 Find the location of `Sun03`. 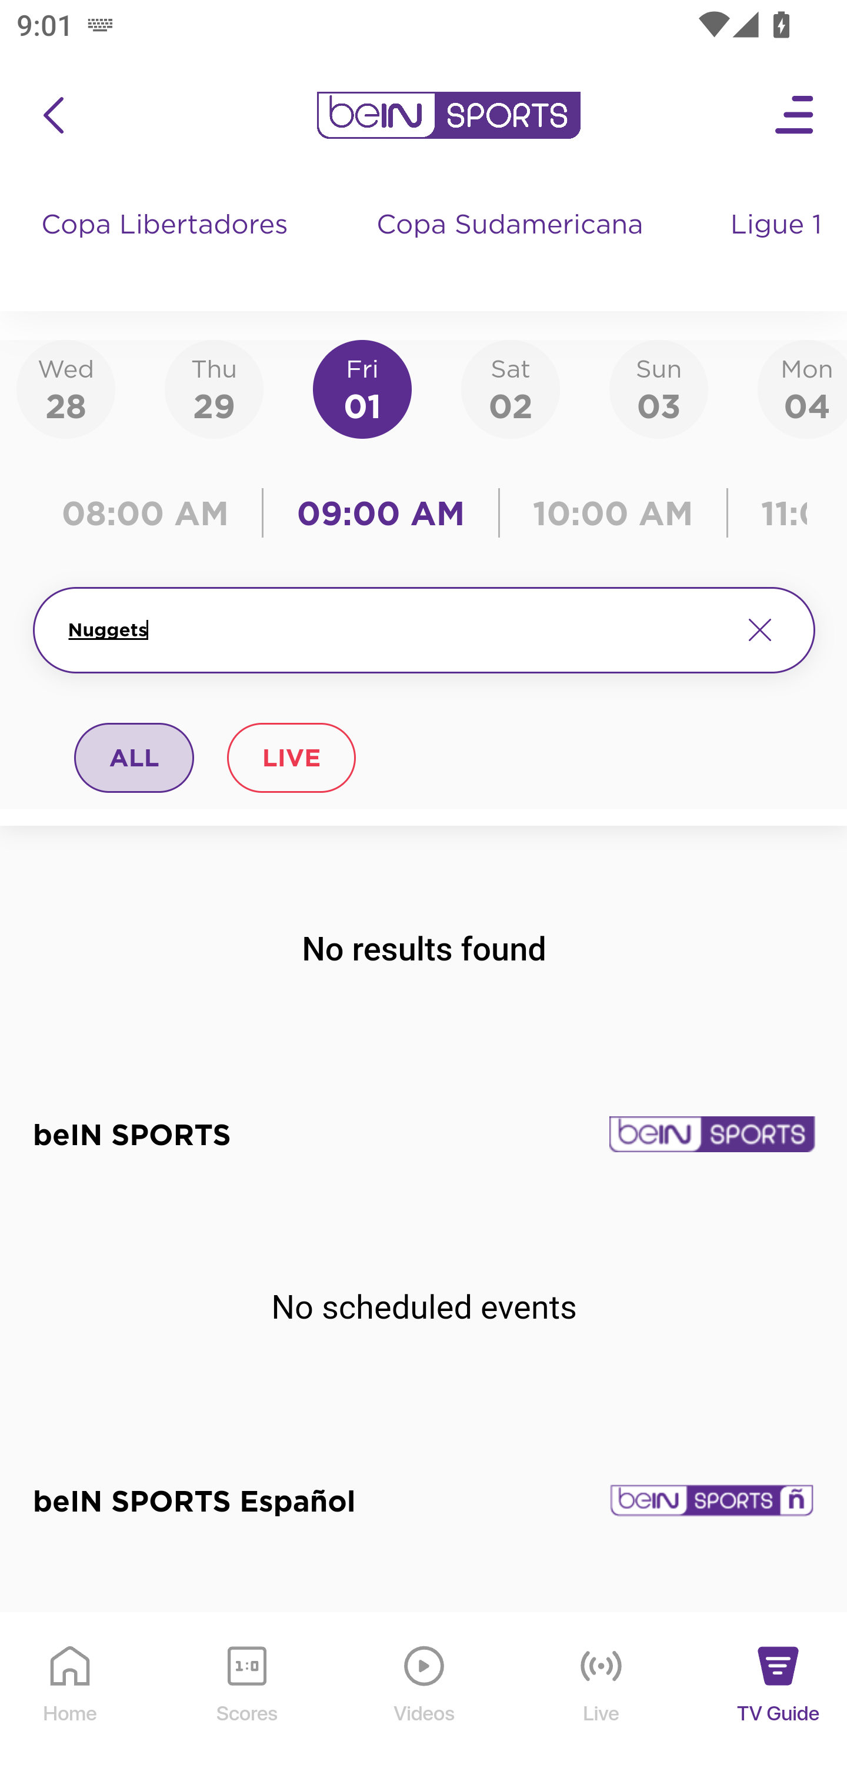

Sun03 is located at coordinates (659, 388).